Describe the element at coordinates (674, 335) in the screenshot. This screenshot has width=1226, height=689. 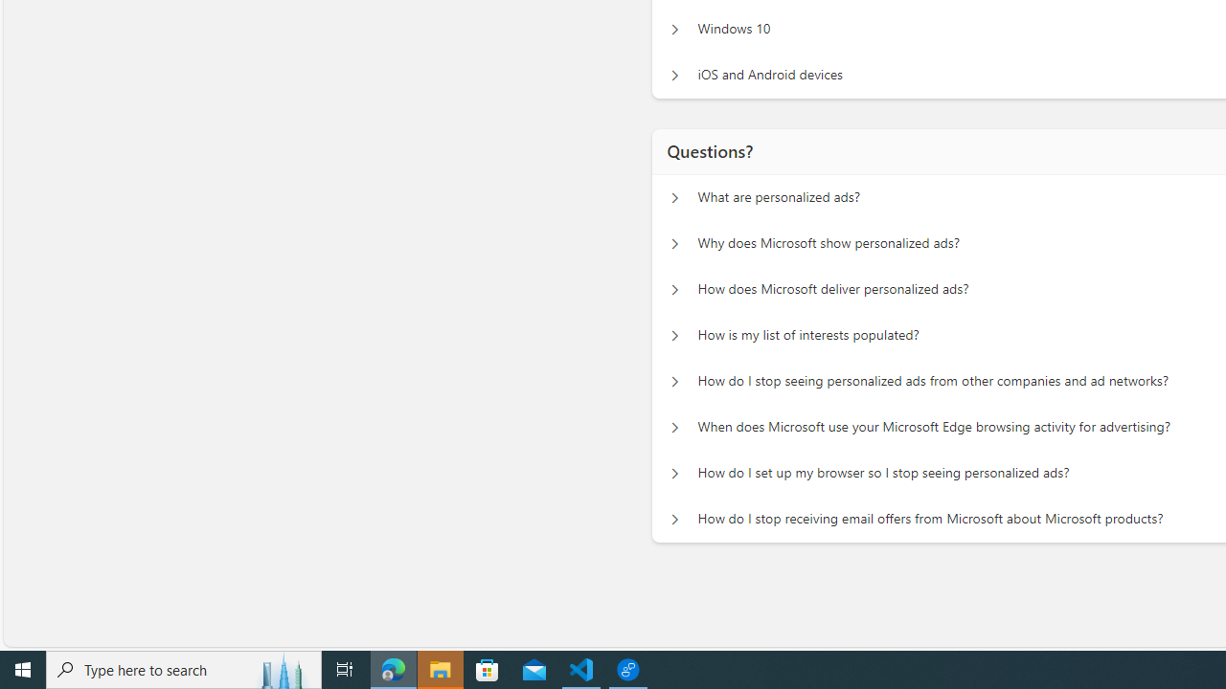
I see `Questions? How is my list of interests populated?` at that location.